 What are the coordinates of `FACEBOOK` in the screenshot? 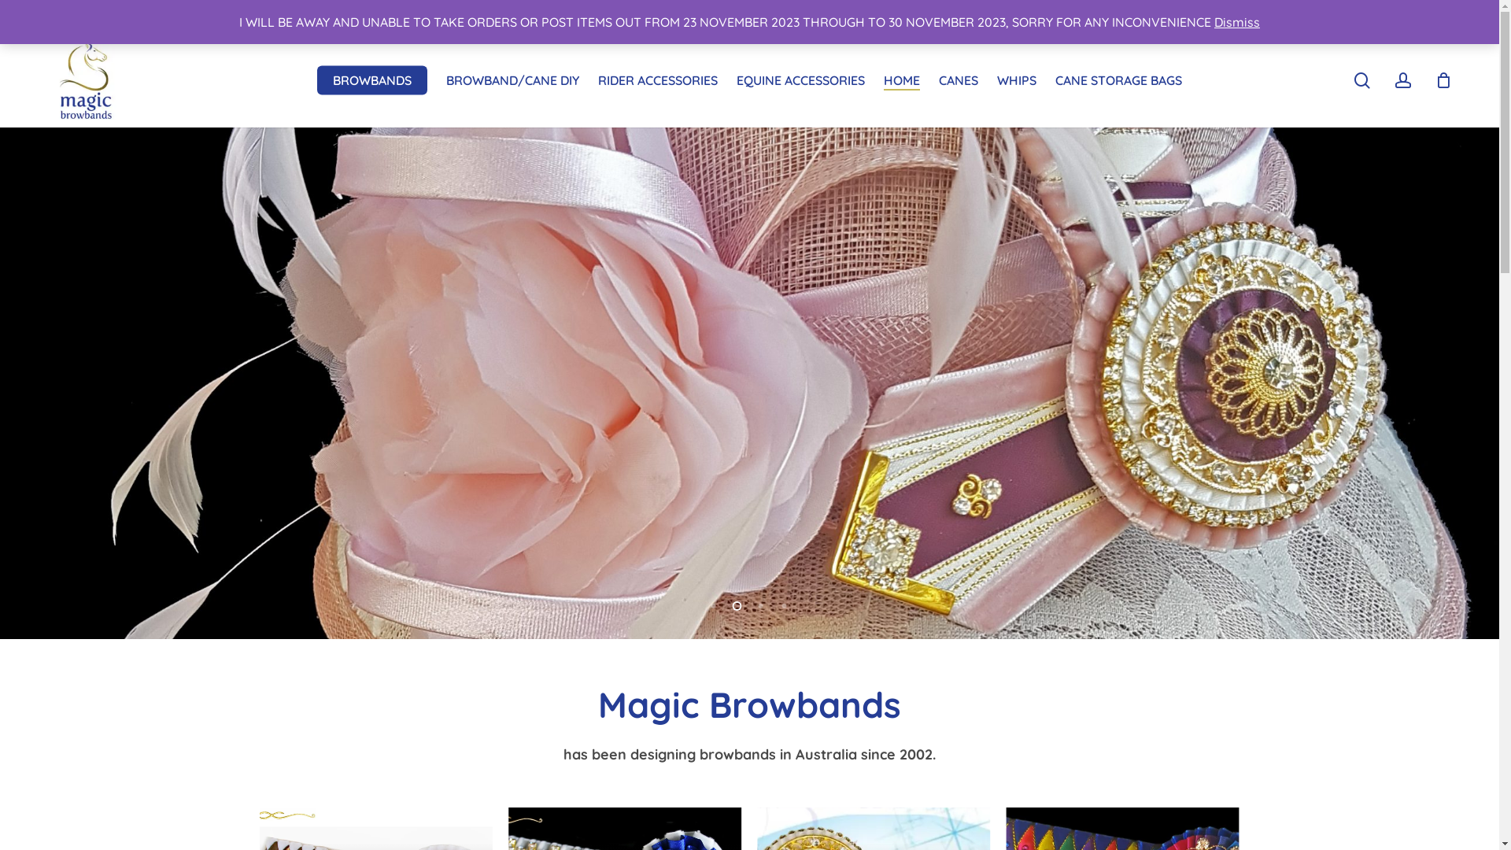 It's located at (27, 17).